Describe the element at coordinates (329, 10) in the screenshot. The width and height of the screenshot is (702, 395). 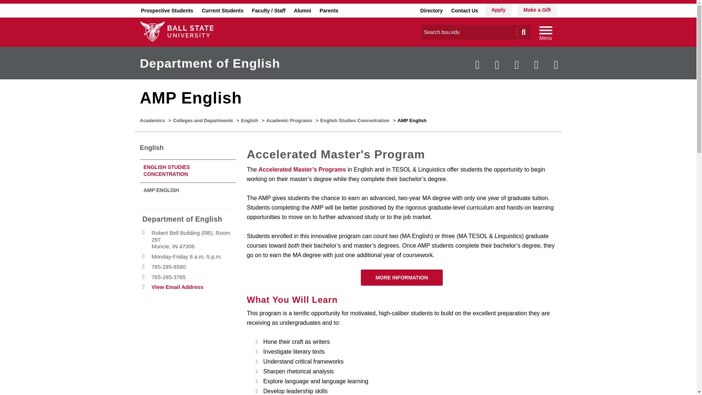
I see `Parents` at that location.